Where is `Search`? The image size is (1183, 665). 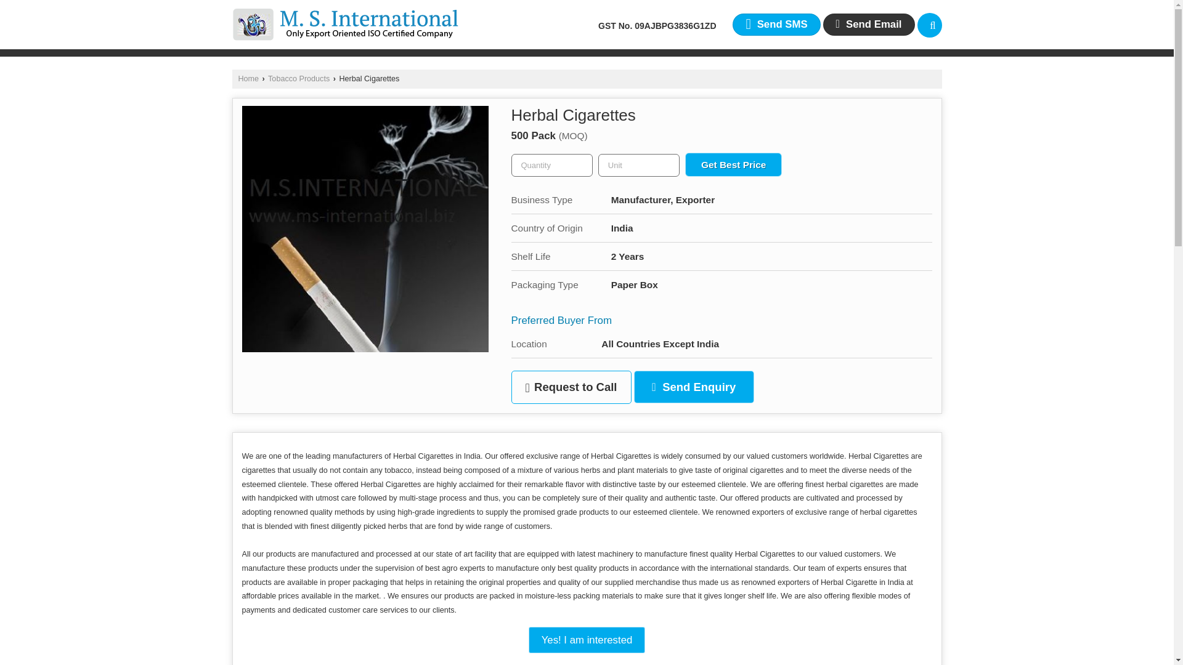 Search is located at coordinates (929, 25).